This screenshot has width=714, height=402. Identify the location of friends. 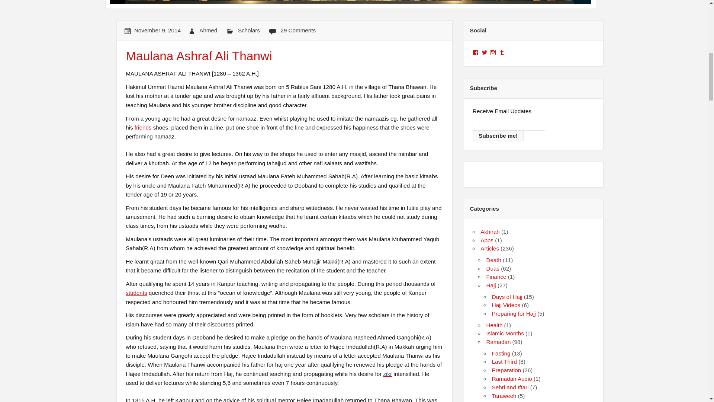
(143, 127).